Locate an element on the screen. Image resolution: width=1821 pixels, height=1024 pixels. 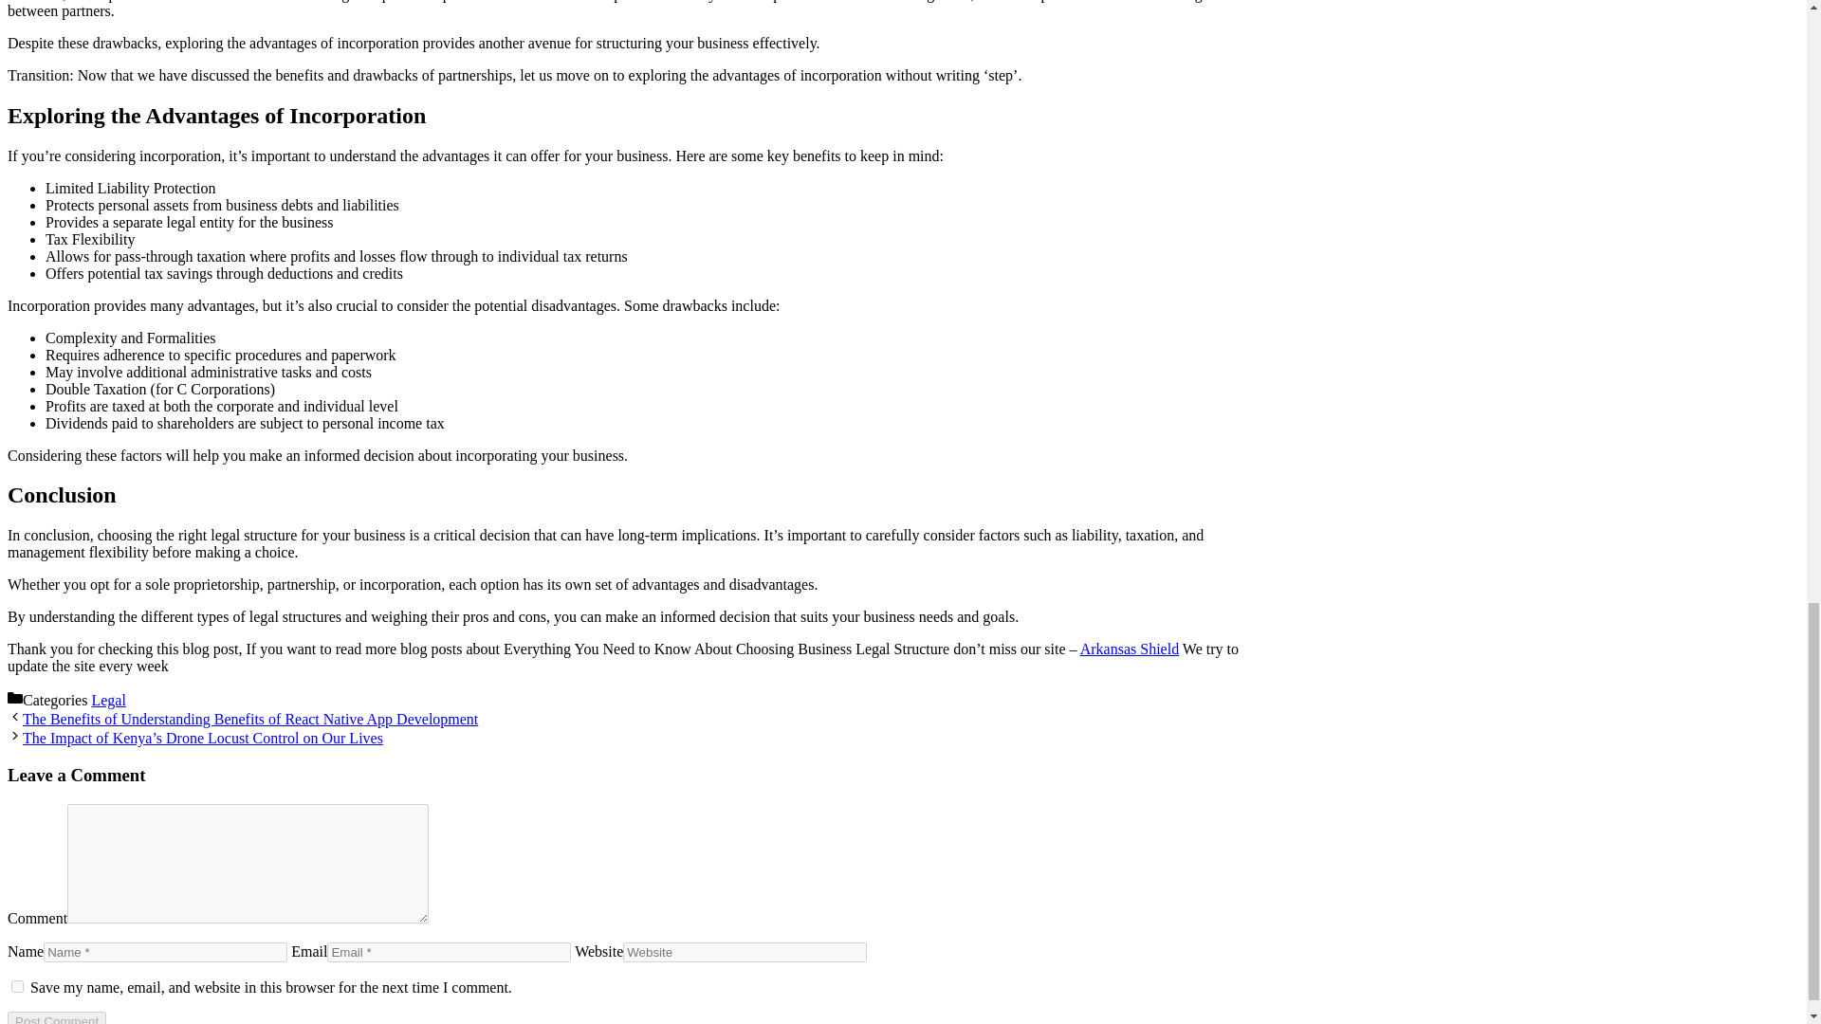
yes is located at coordinates (17, 986).